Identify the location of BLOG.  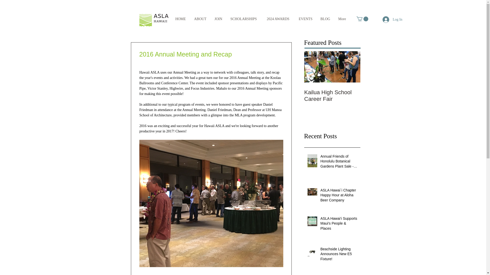
(325, 19).